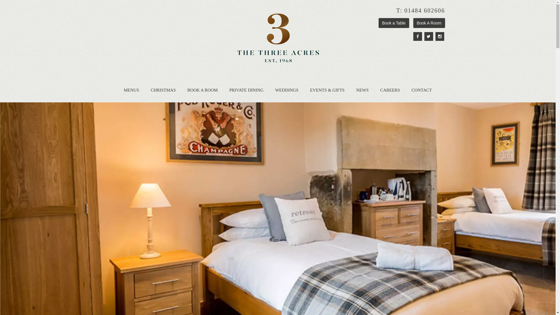  I want to click on CAREERS, so click(390, 90).